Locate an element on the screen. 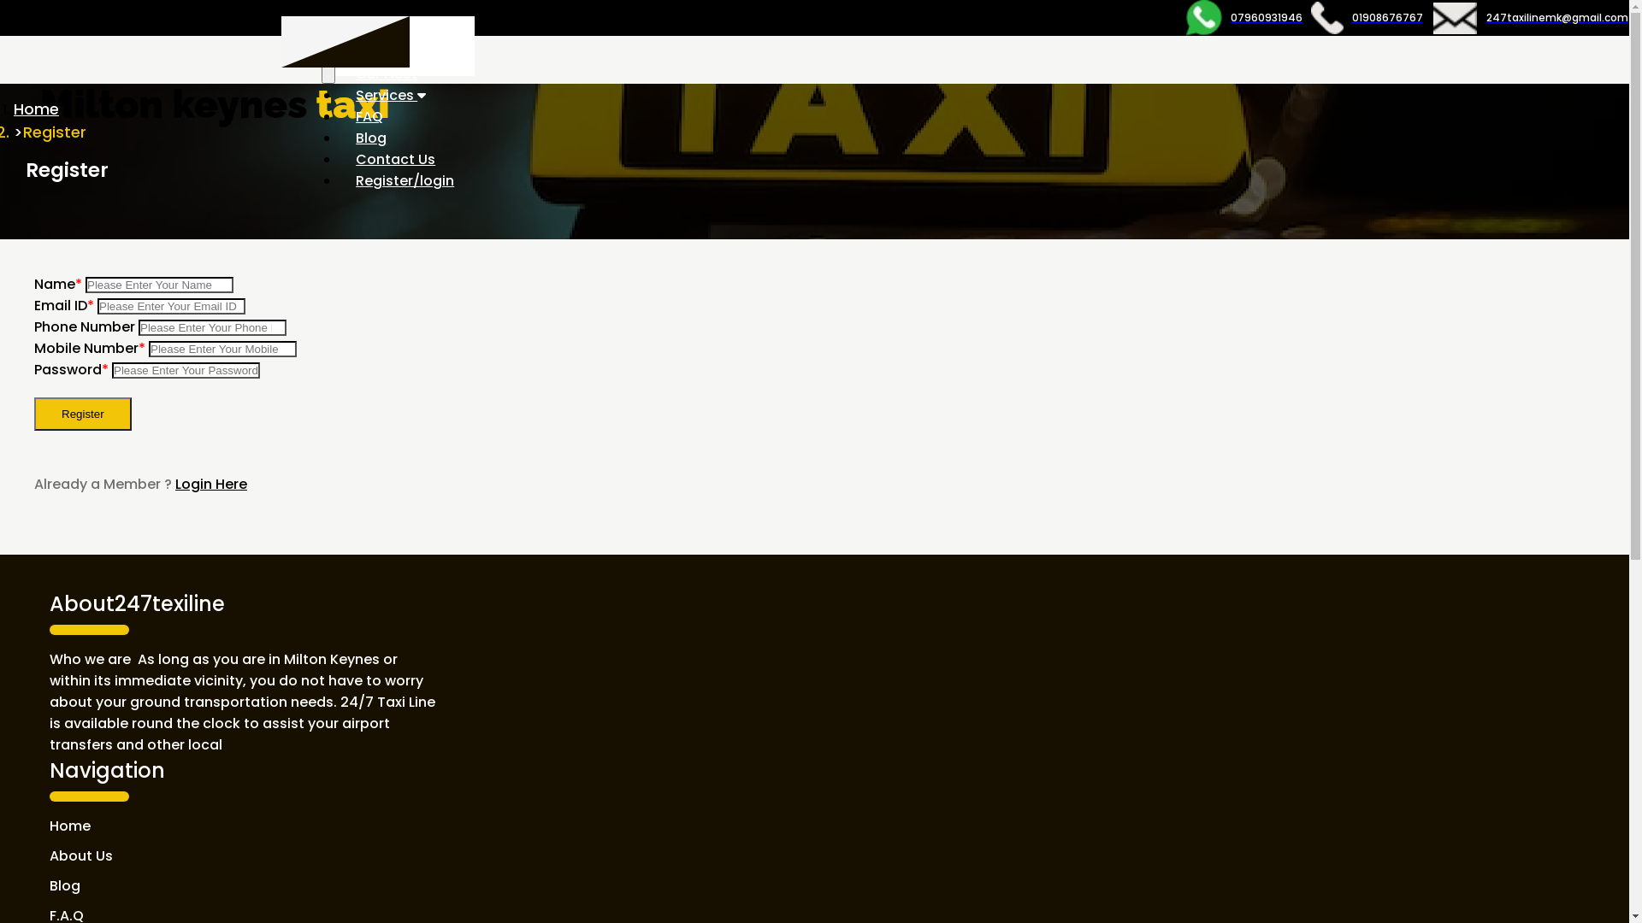  Our Fleet is located at coordinates (387, 73).